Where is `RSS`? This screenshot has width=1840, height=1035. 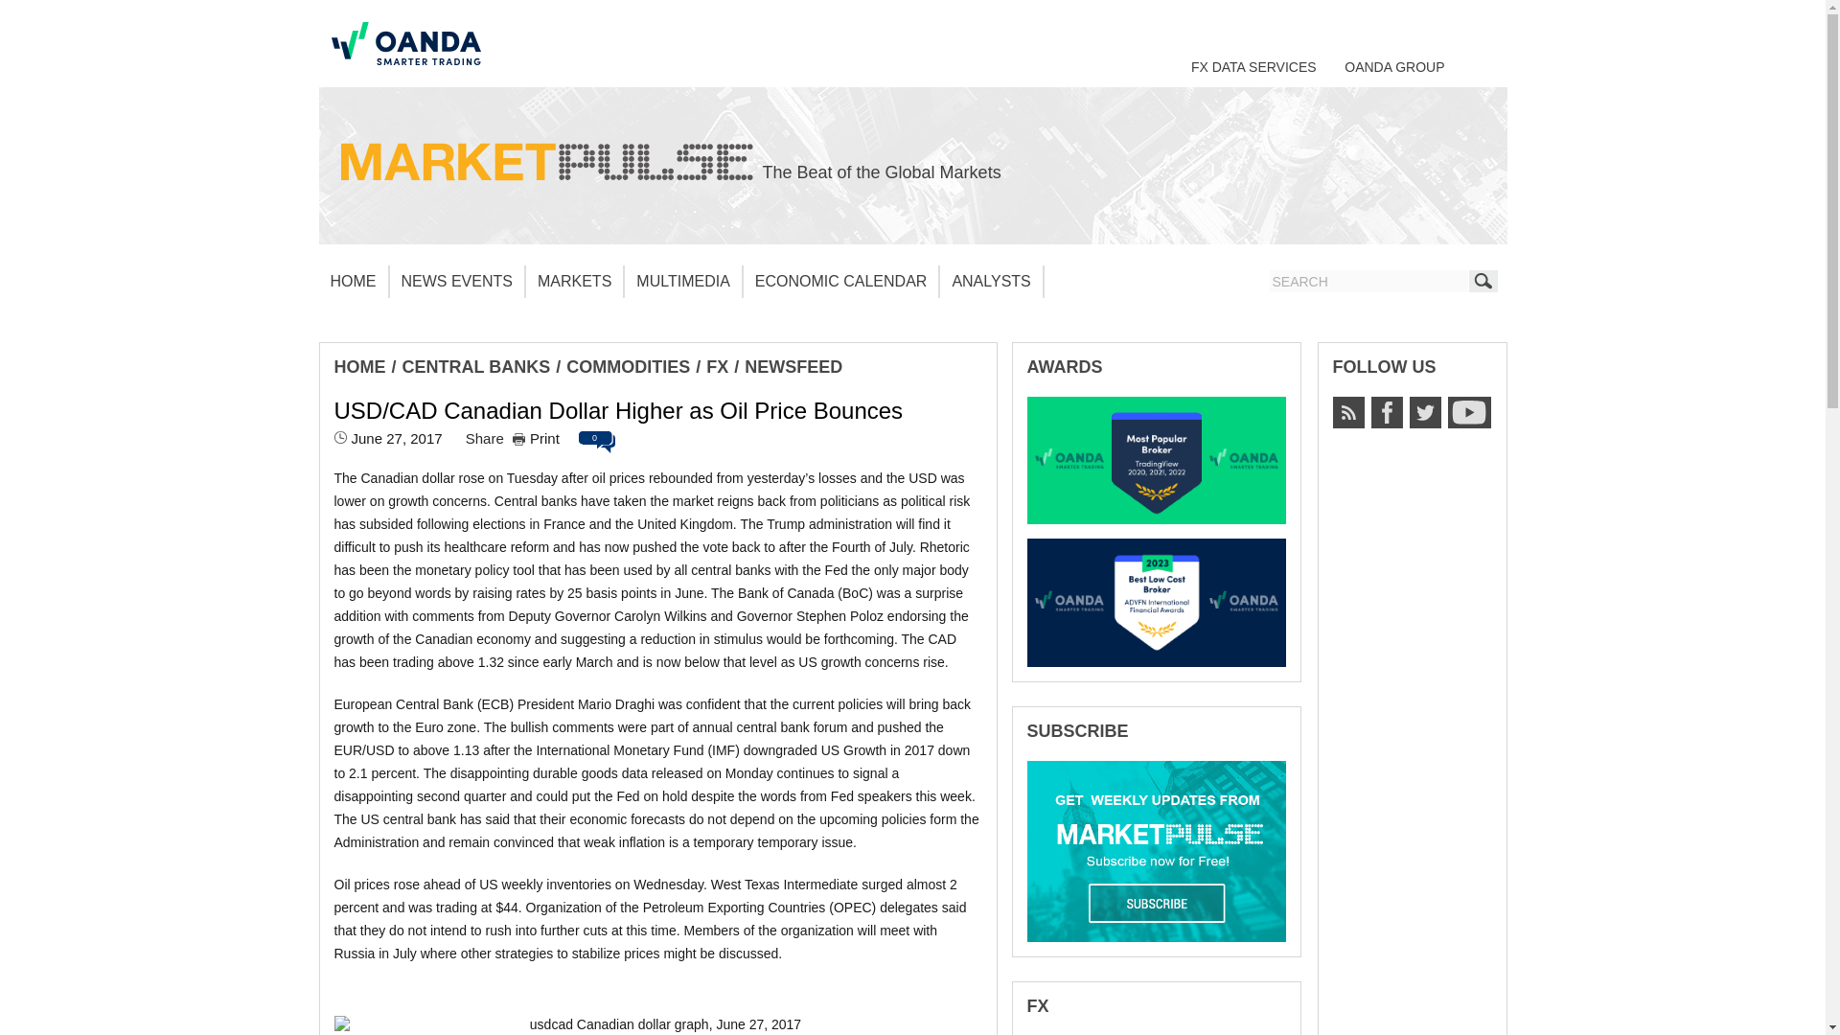
RSS is located at coordinates (1347, 412).